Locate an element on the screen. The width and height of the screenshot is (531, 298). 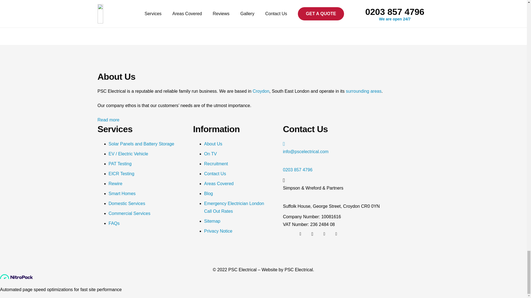
Instagram is located at coordinates (312, 234).